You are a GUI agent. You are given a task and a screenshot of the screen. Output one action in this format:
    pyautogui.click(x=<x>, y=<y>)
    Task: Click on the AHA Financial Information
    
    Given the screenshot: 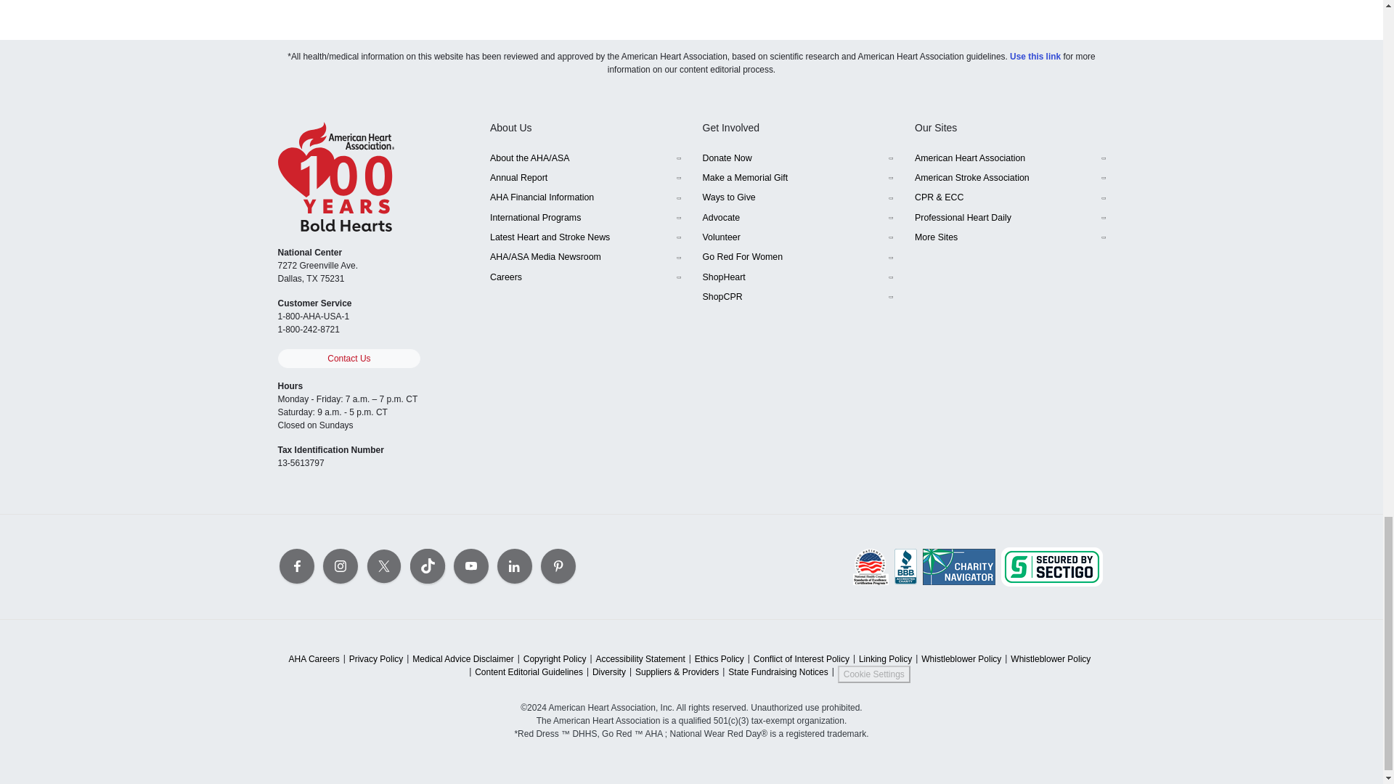 What is the action you would take?
    pyautogui.click(x=585, y=197)
    